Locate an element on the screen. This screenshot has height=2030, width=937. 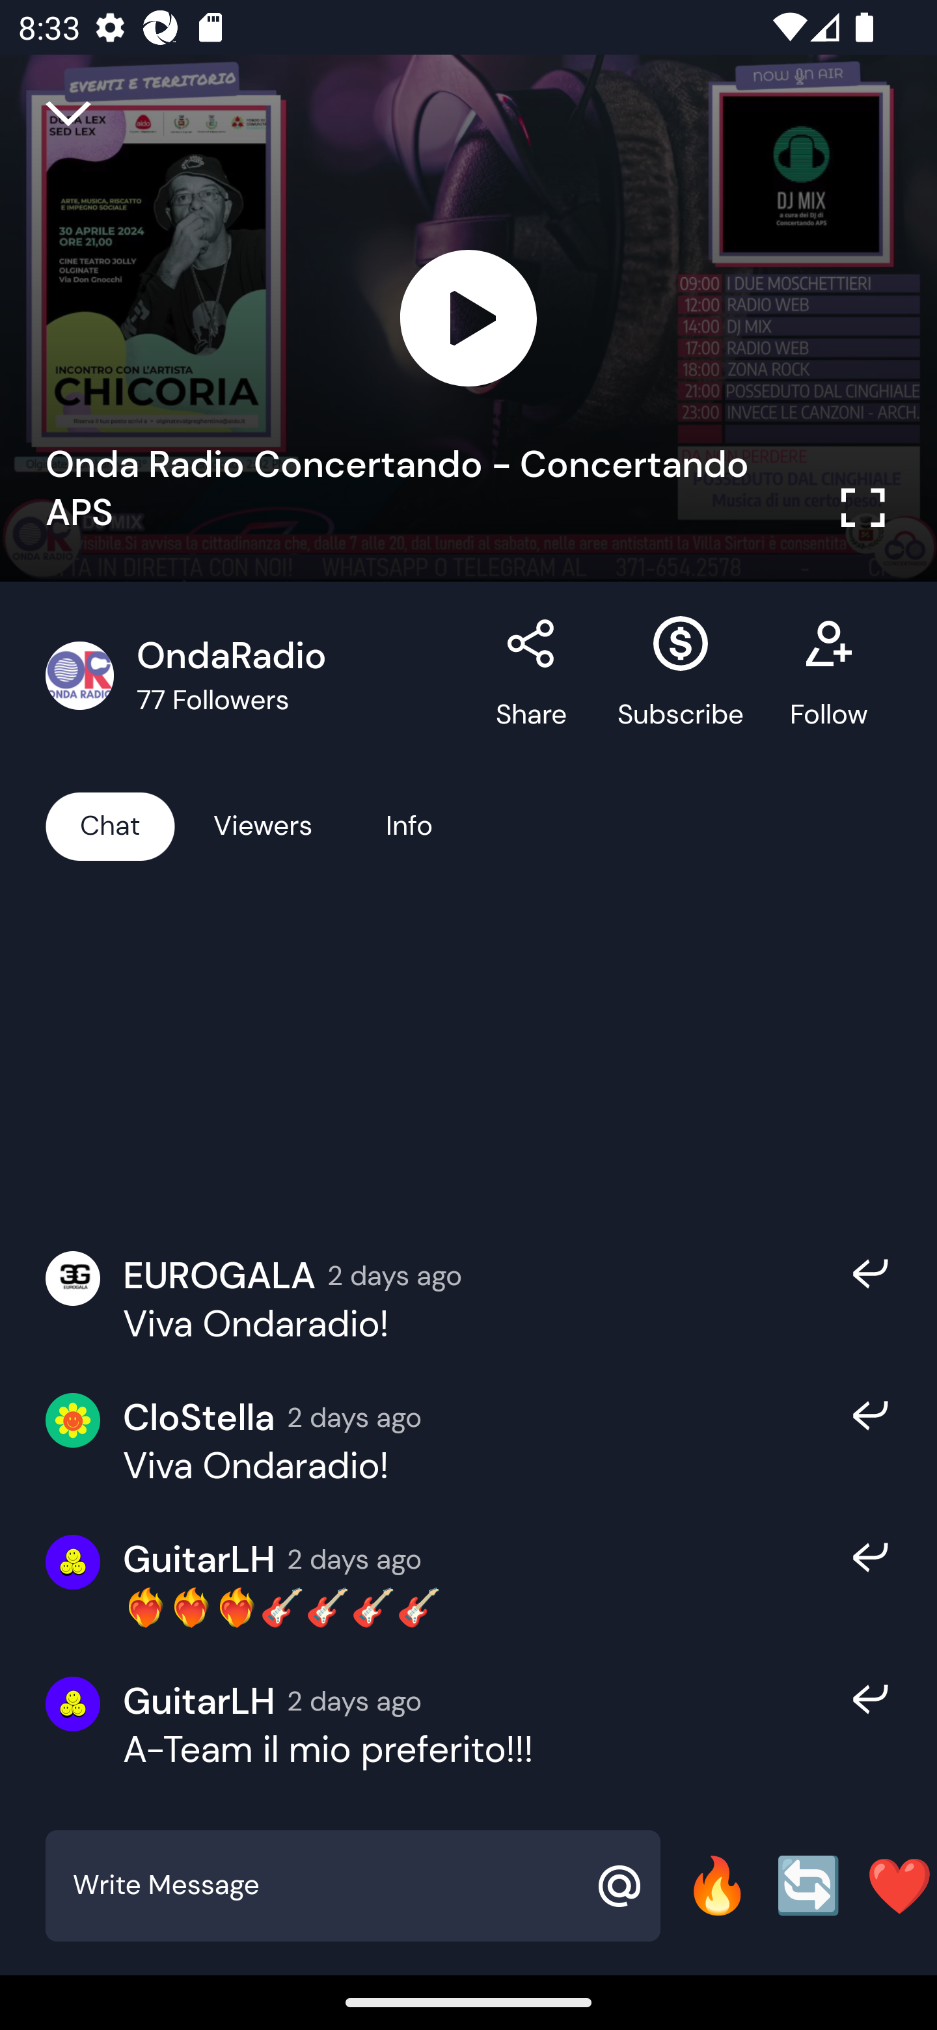
Viewers is located at coordinates (263, 825).